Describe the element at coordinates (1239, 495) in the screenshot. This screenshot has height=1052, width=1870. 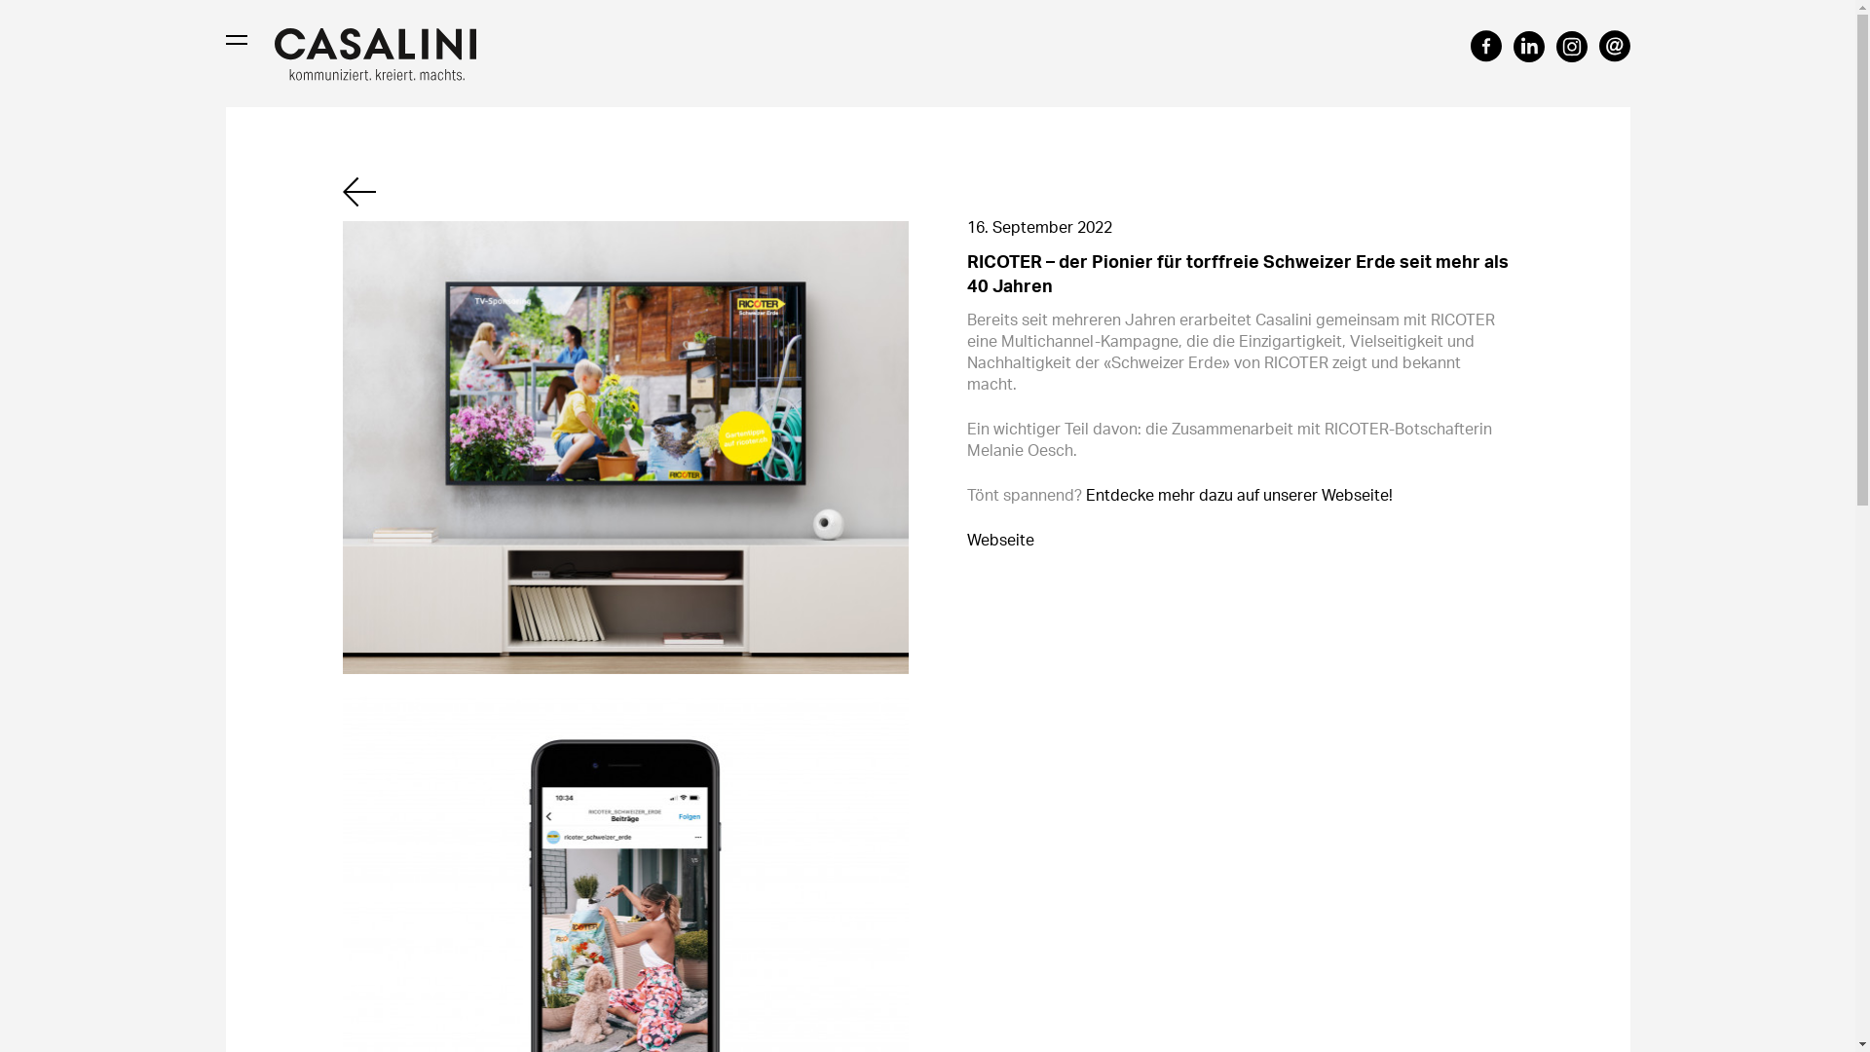
I see `Entdecke mehr dazu auf unserer Webseite!` at that location.